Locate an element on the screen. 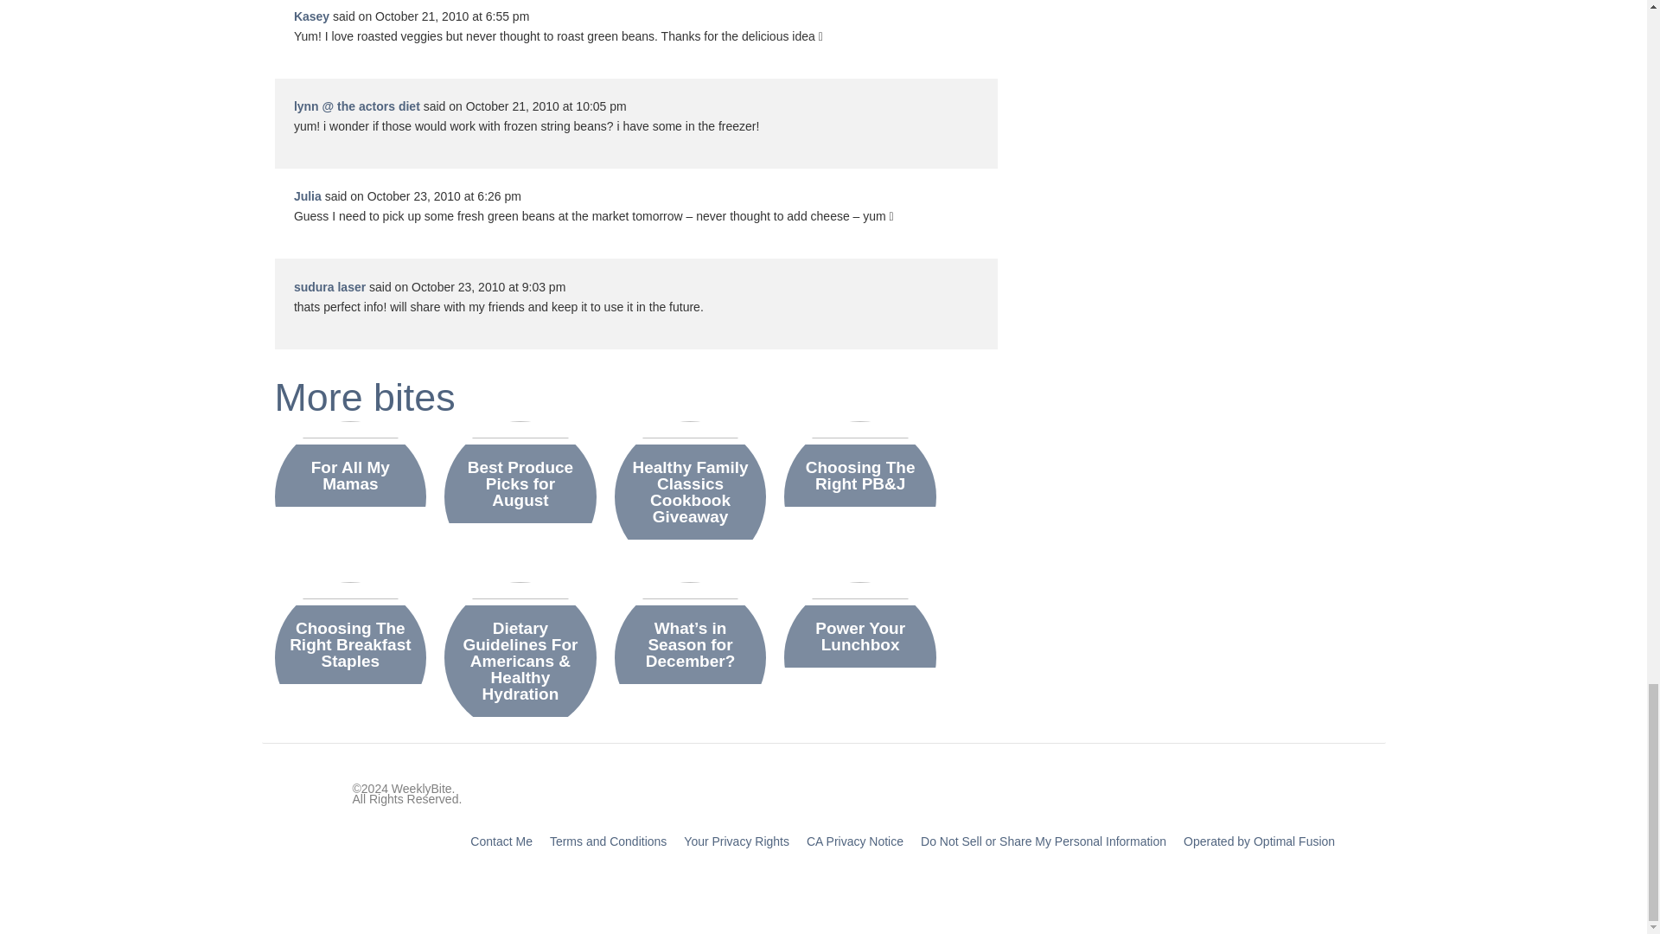 Image resolution: width=1660 pixels, height=934 pixels. Kasey is located at coordinates (311, 16).